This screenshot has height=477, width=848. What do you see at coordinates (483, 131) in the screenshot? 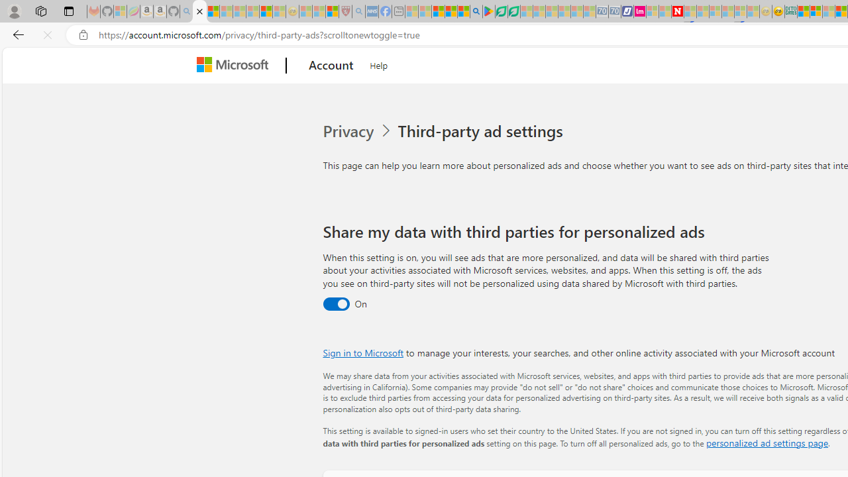
I see `Third-party ad settings` at bounding box center [483, 131].